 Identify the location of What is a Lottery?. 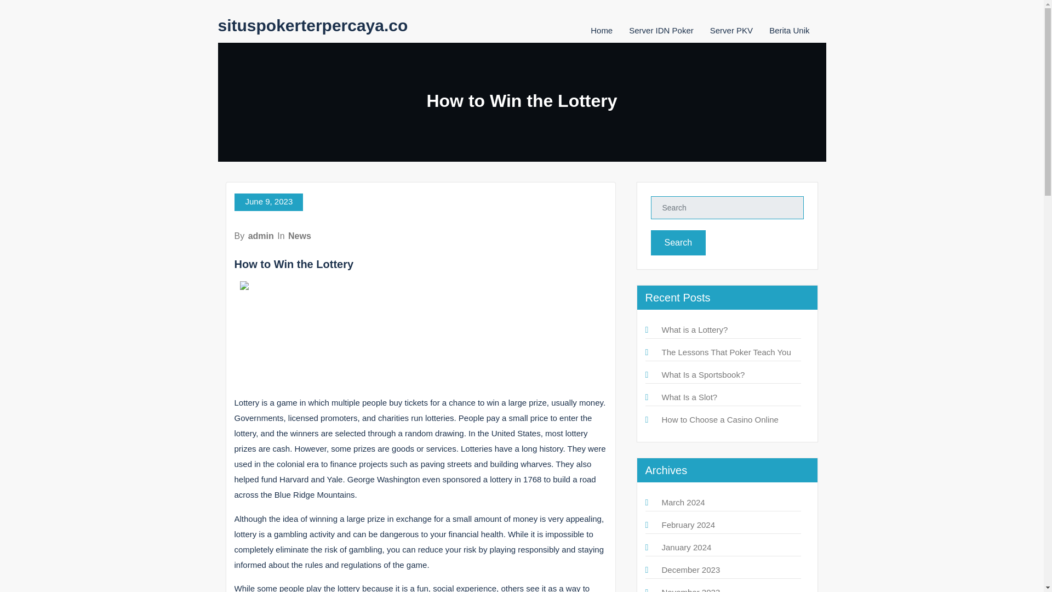
(695, 329).